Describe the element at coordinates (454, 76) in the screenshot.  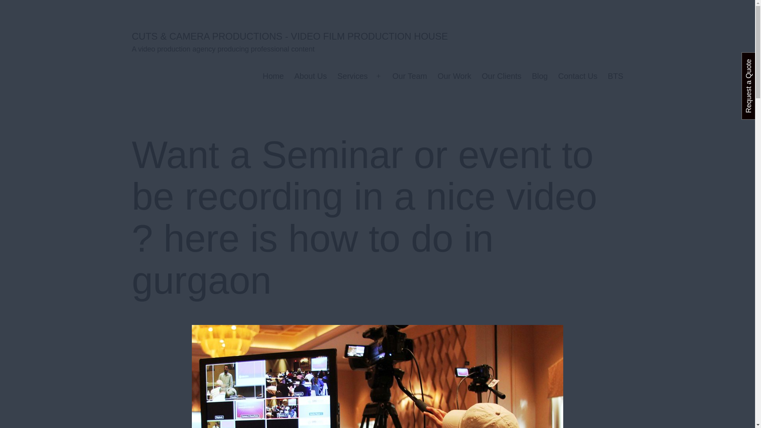
I see `Our Work` at that location.